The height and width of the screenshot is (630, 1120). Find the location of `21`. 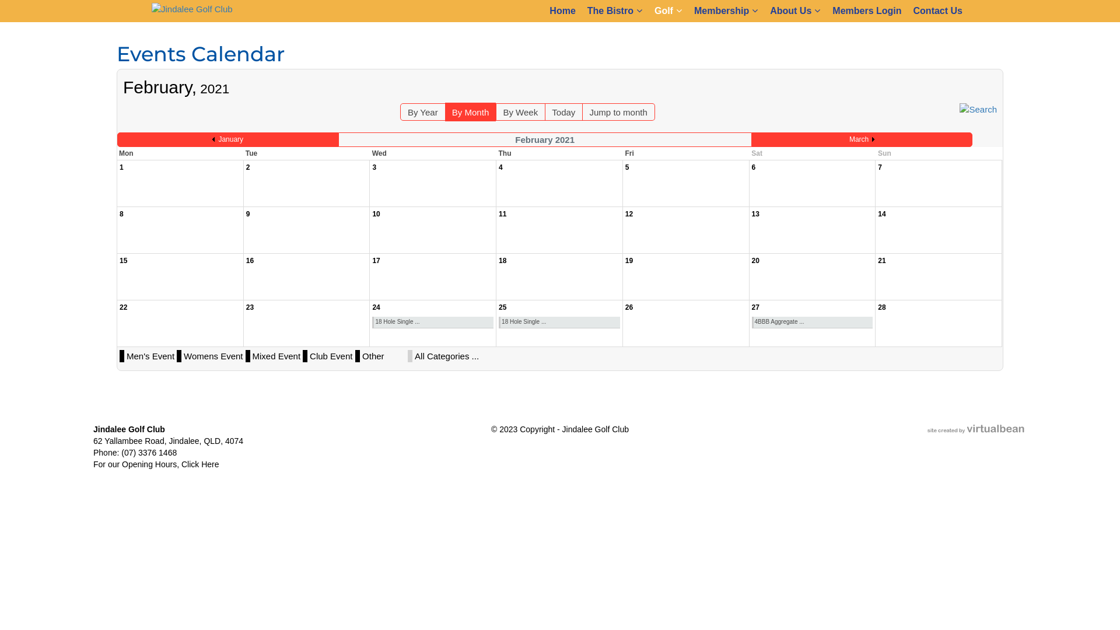

21 is located at coordinates (882, 261).